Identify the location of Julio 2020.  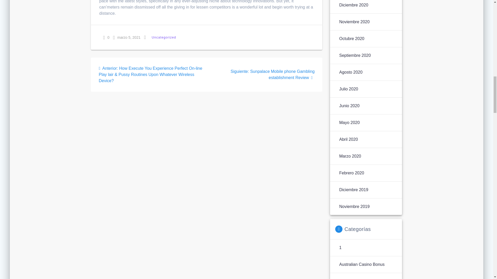
(348, 89).